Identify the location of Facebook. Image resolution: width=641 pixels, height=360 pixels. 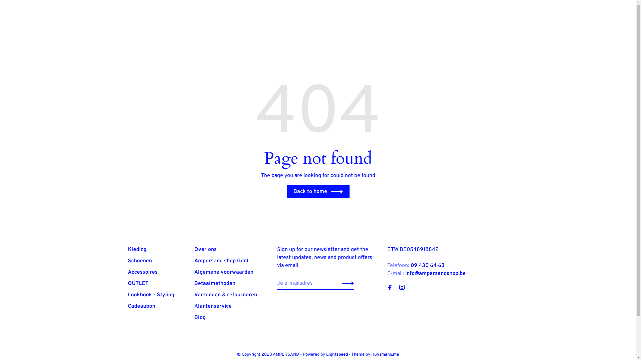
(390, 288).